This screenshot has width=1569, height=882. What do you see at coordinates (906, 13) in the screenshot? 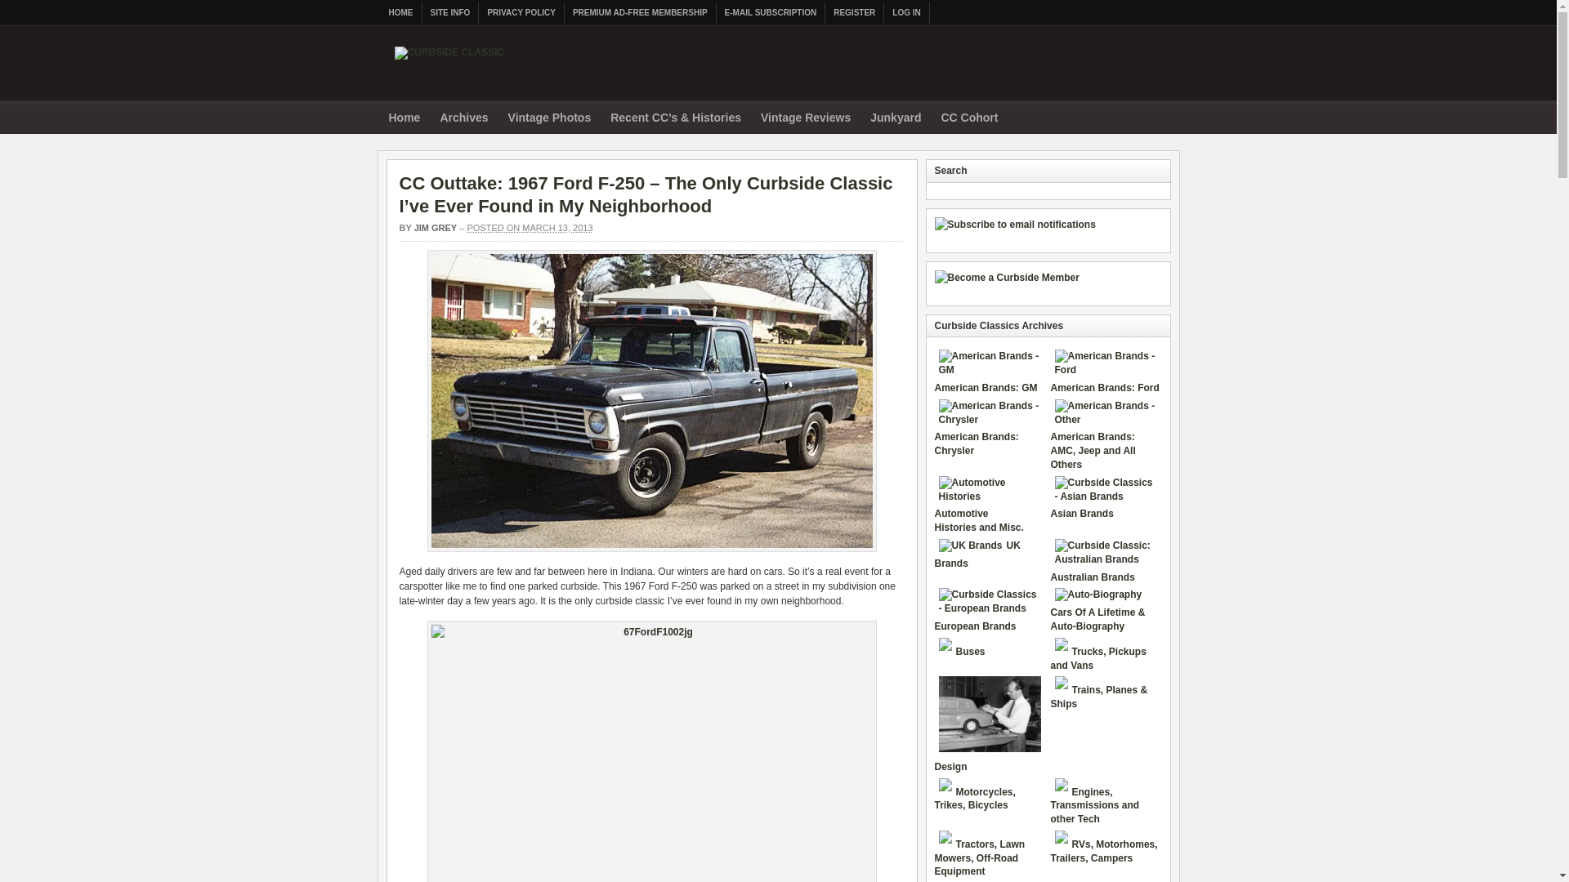
I see `LOG IN` at bounding box center [906, 13].